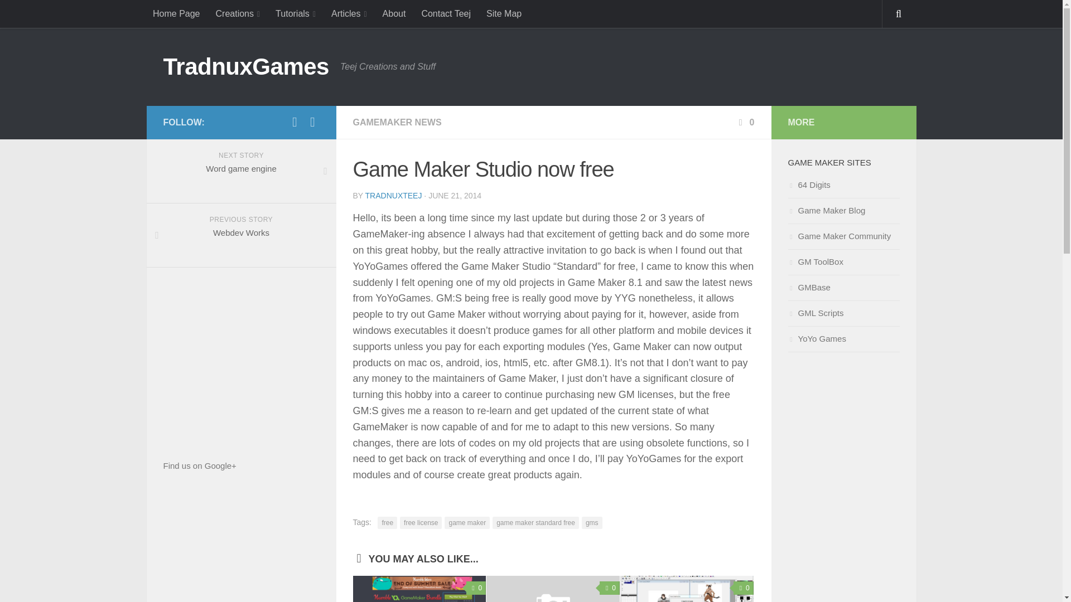  What do you see at coordinates (504, 13) in the screenshot?
I see `Site Map` at bounding box center [504, 13].